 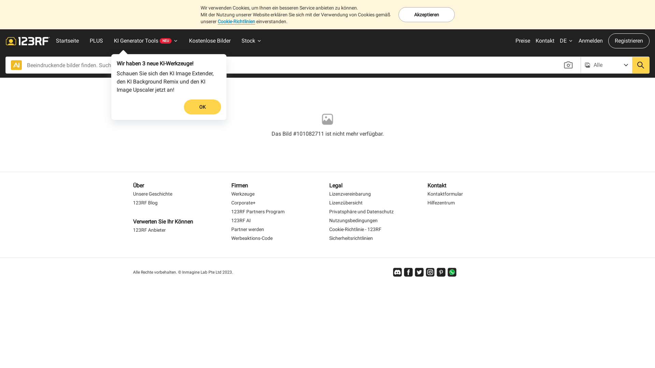 What do you see at coordinates (96, 41) in the screenshot?
I see `PLUS` at bounding box center [96, 41].